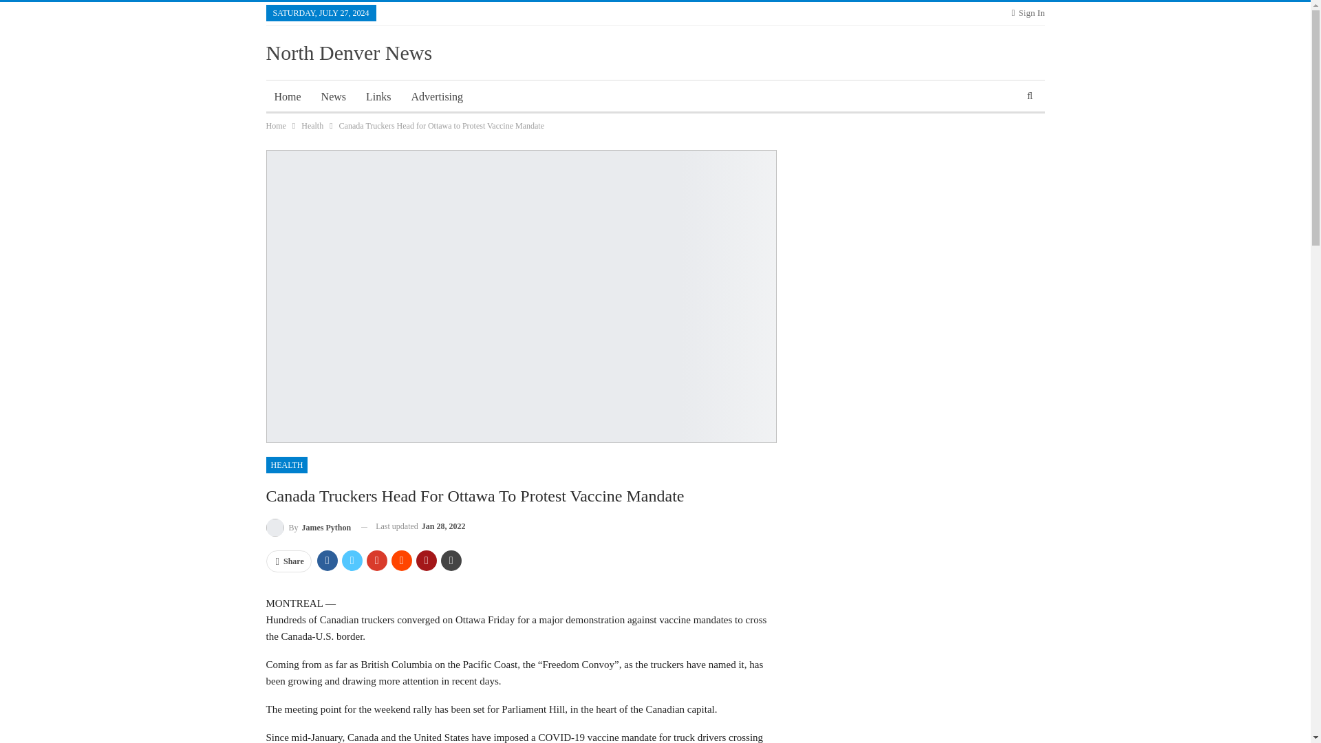  I want to click on North Denver News, so click(348, 52).